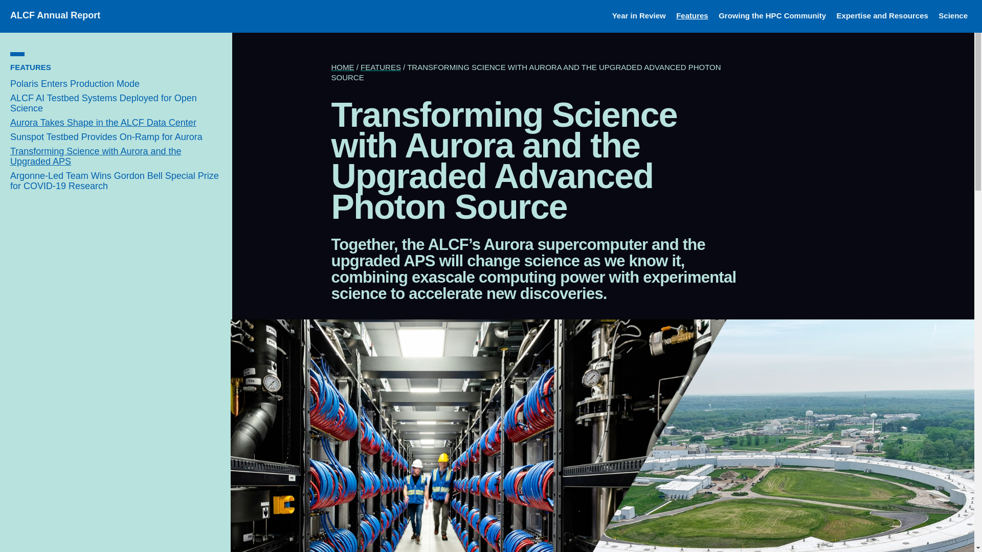 This screenshot has height=552, width=982. What do you see at coordinates (103, 103) in the screenshot?
I see `ALCF AI Testbed Systems Deployed for Open Science` at bounding box center [103, 103].